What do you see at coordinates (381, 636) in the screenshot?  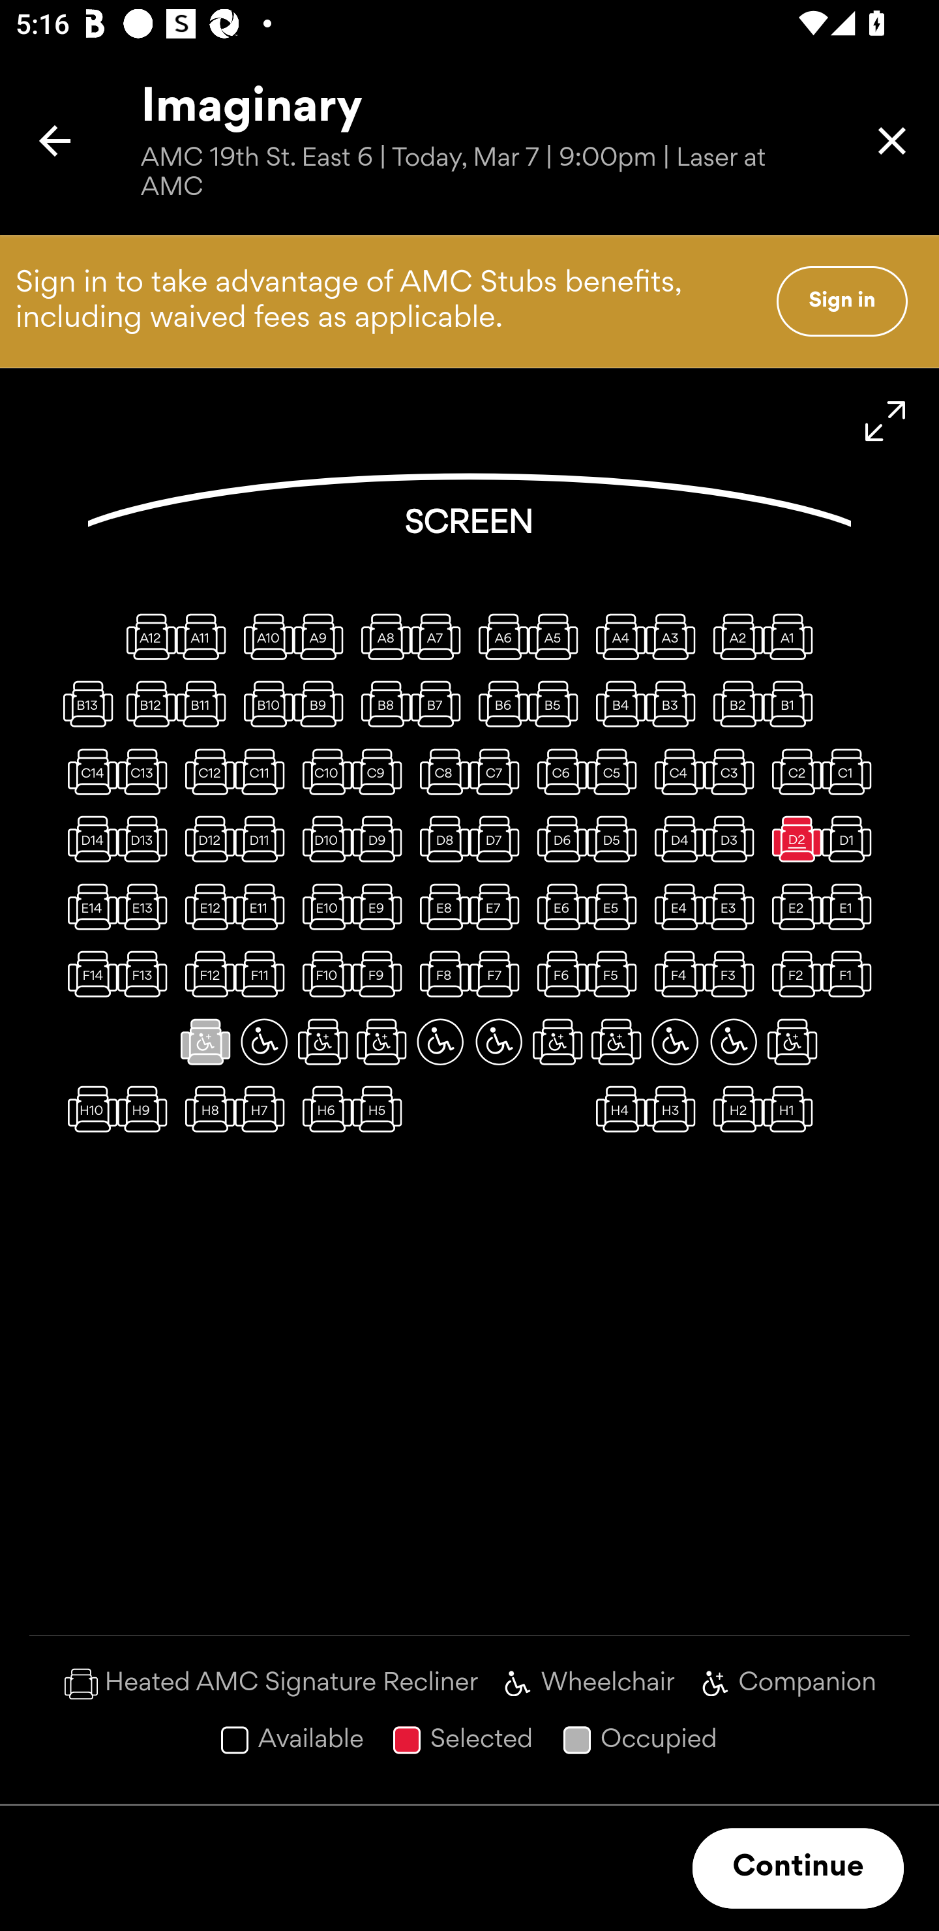 I see `A8, Regular seat, available` at bounding box center [381, 636].